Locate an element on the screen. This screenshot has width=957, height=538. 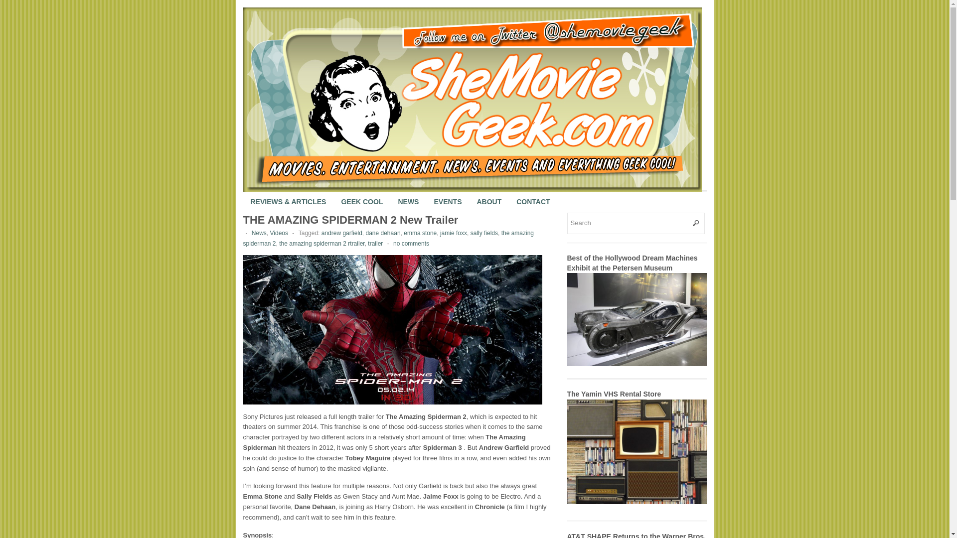
jamie foxx is located at coordinates (454, 233).